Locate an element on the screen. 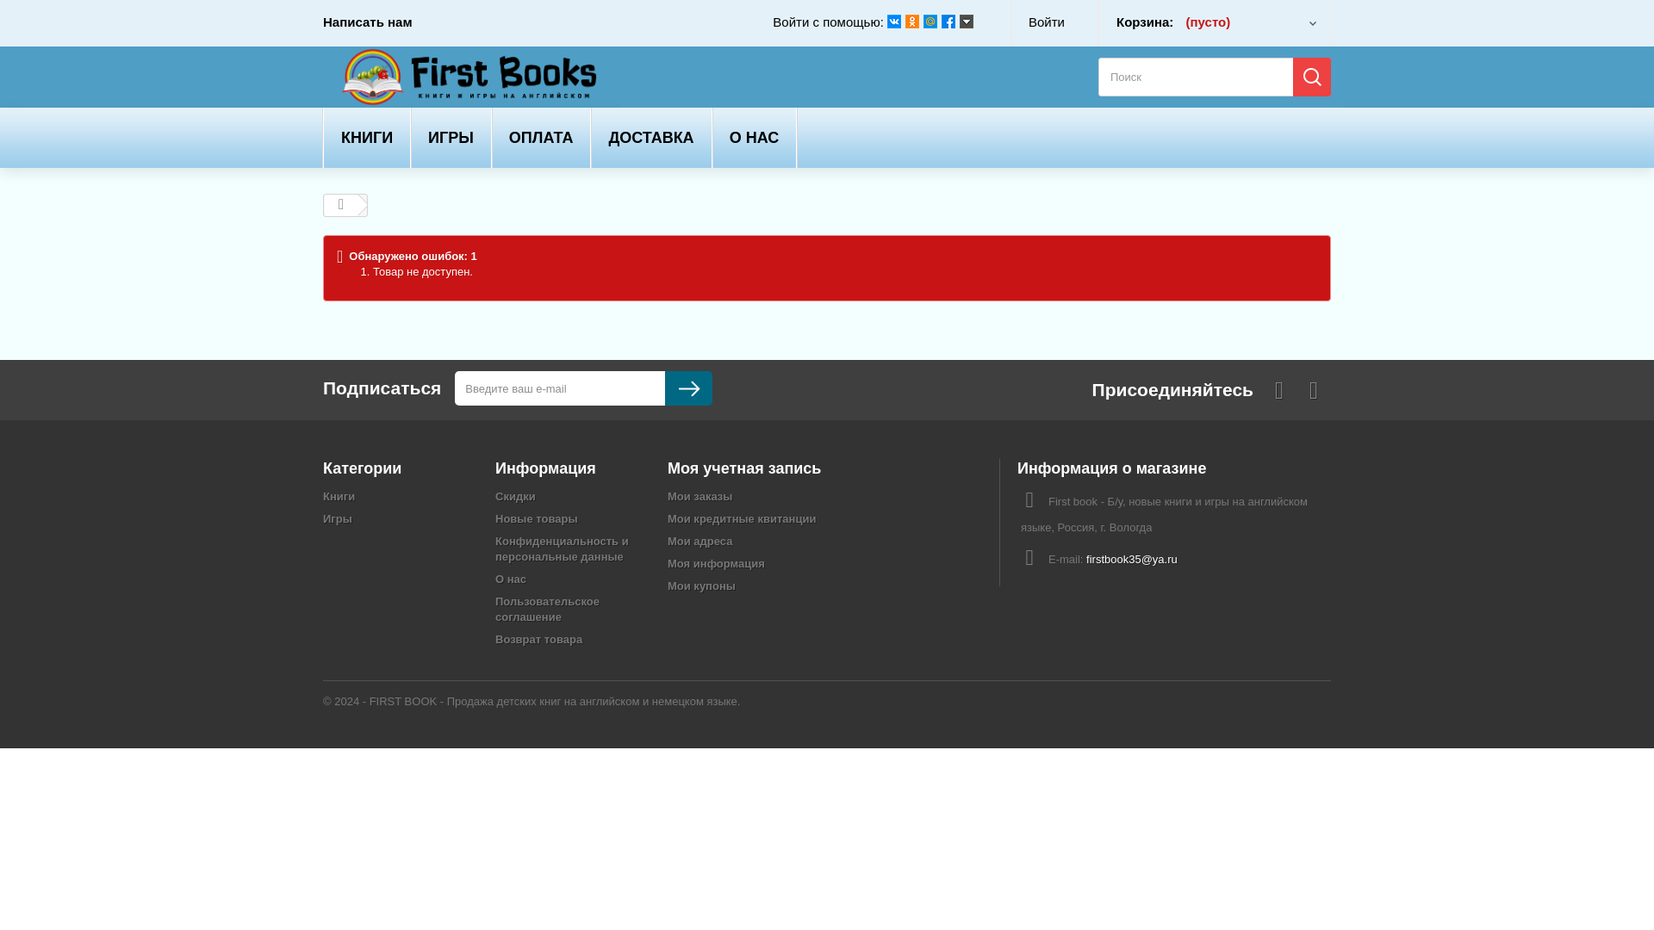 The height and width of the screenshot is (930, 1654). Facebook is located at coordinates (948, 22).